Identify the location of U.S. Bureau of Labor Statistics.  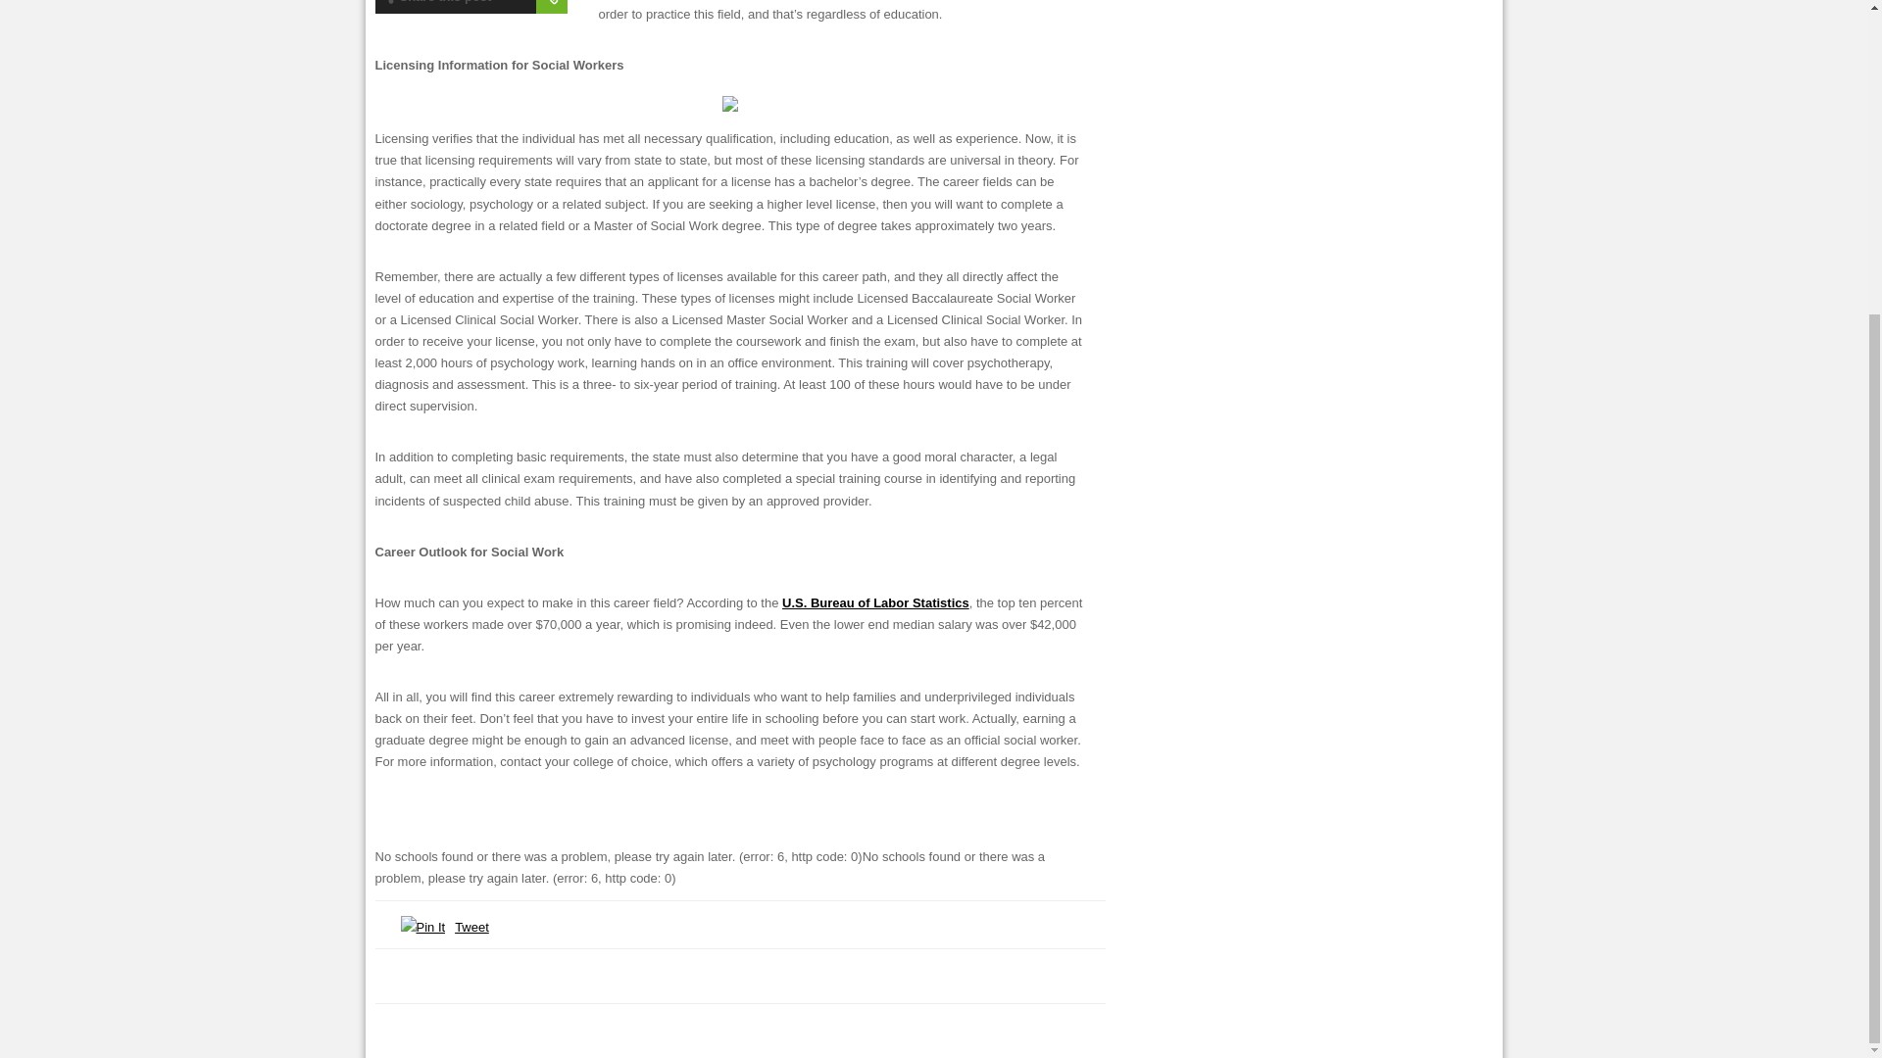
(875, 603).